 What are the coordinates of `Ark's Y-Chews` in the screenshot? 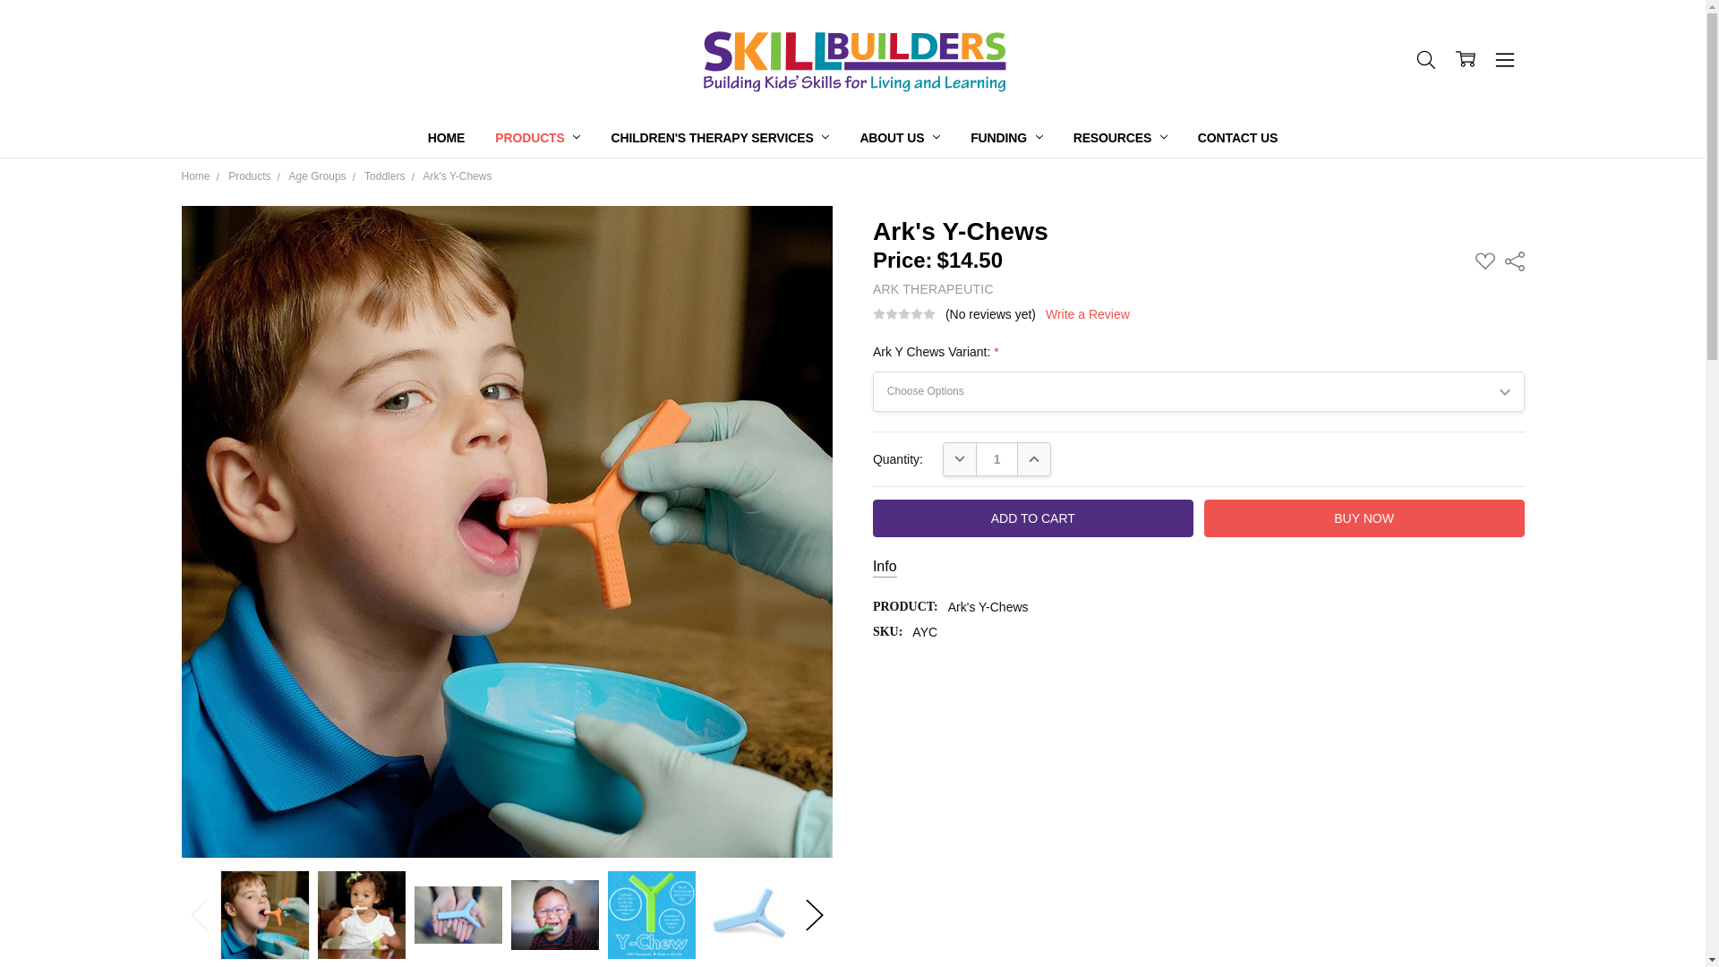 It's located at (748, 915).